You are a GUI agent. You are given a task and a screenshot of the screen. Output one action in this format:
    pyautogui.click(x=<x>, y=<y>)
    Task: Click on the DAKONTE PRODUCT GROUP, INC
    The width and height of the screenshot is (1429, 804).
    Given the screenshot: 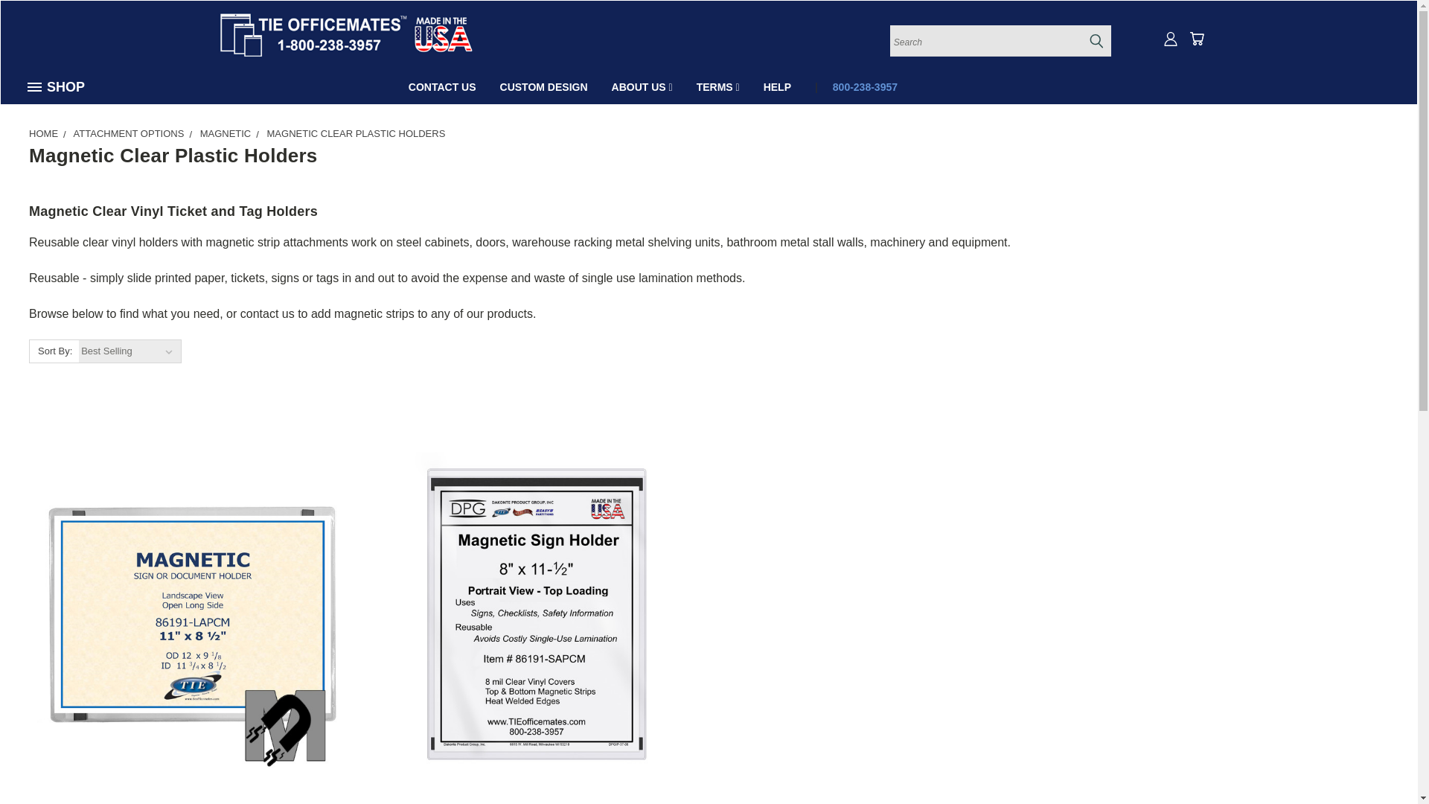 What is the action you would take?
    pyautogui.click(x=345, y=34)
    